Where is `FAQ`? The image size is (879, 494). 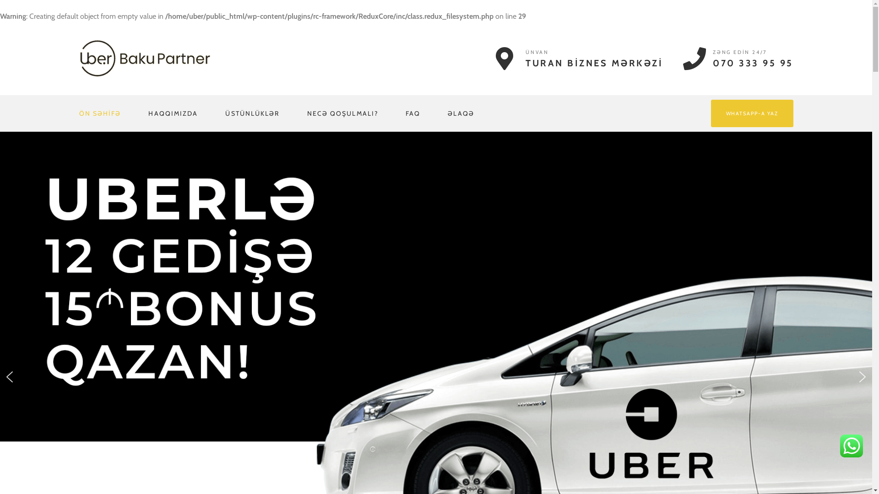
FAQ is located at coordinates (413, 113).